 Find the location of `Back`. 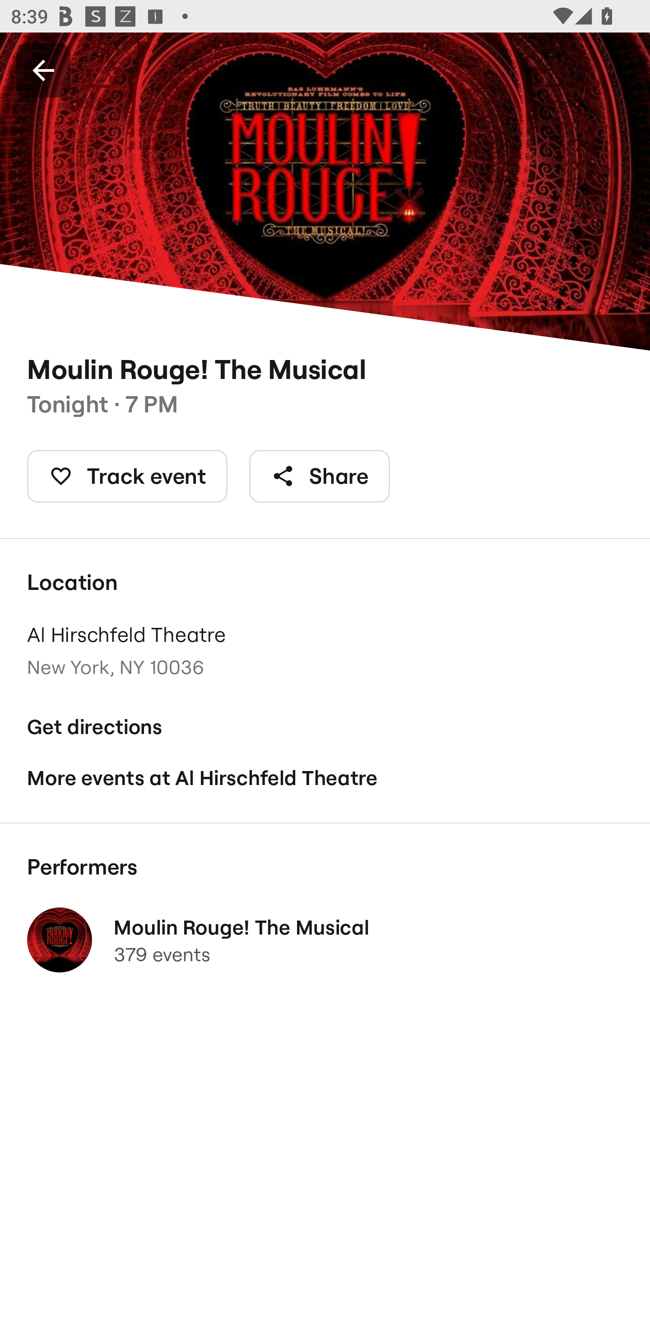

Back is located at coordinates (43, 70).